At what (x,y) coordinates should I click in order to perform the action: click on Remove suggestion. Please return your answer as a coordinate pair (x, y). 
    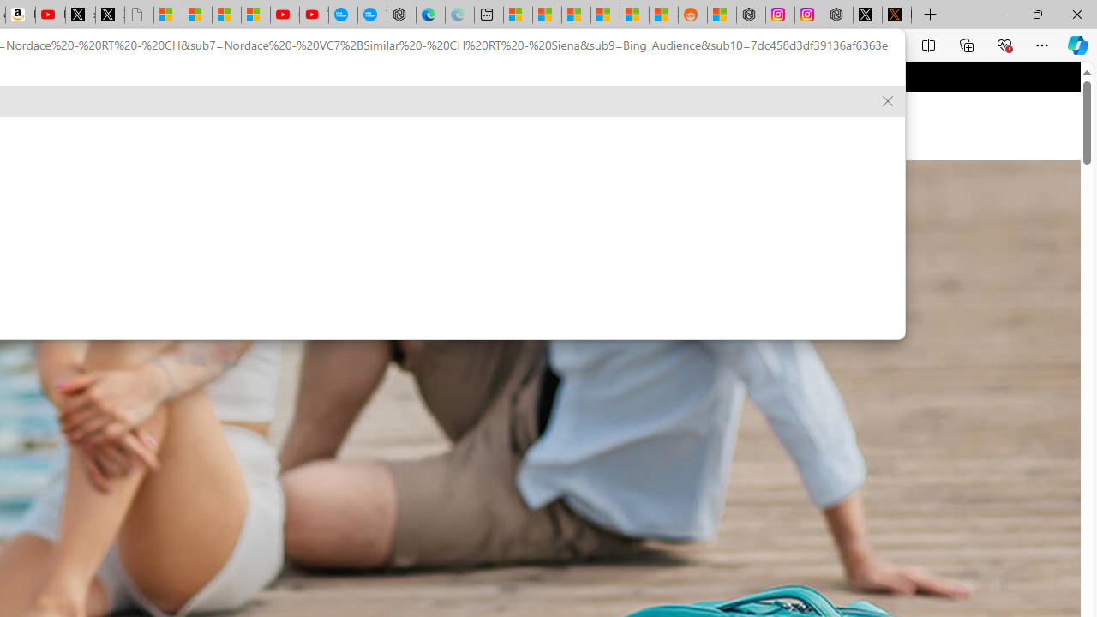
    Looking at the image, I should click on (888, 101).